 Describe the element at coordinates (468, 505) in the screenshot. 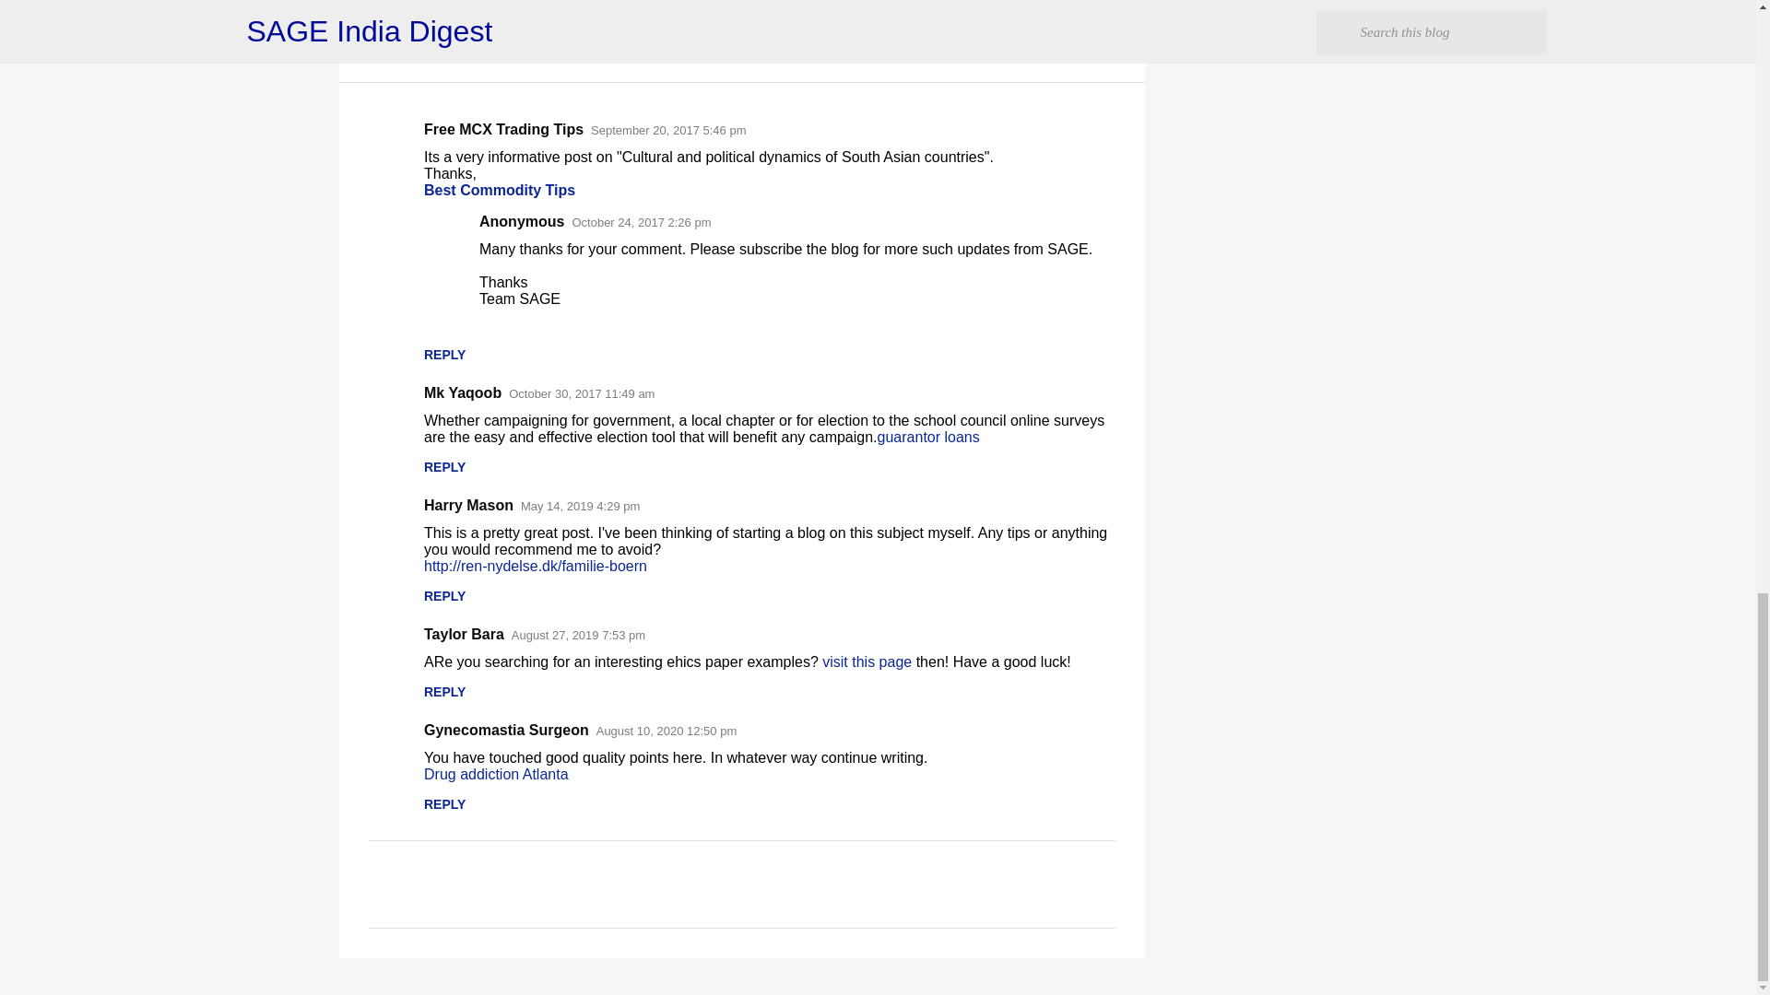

I see `Harry Mason` at that location.